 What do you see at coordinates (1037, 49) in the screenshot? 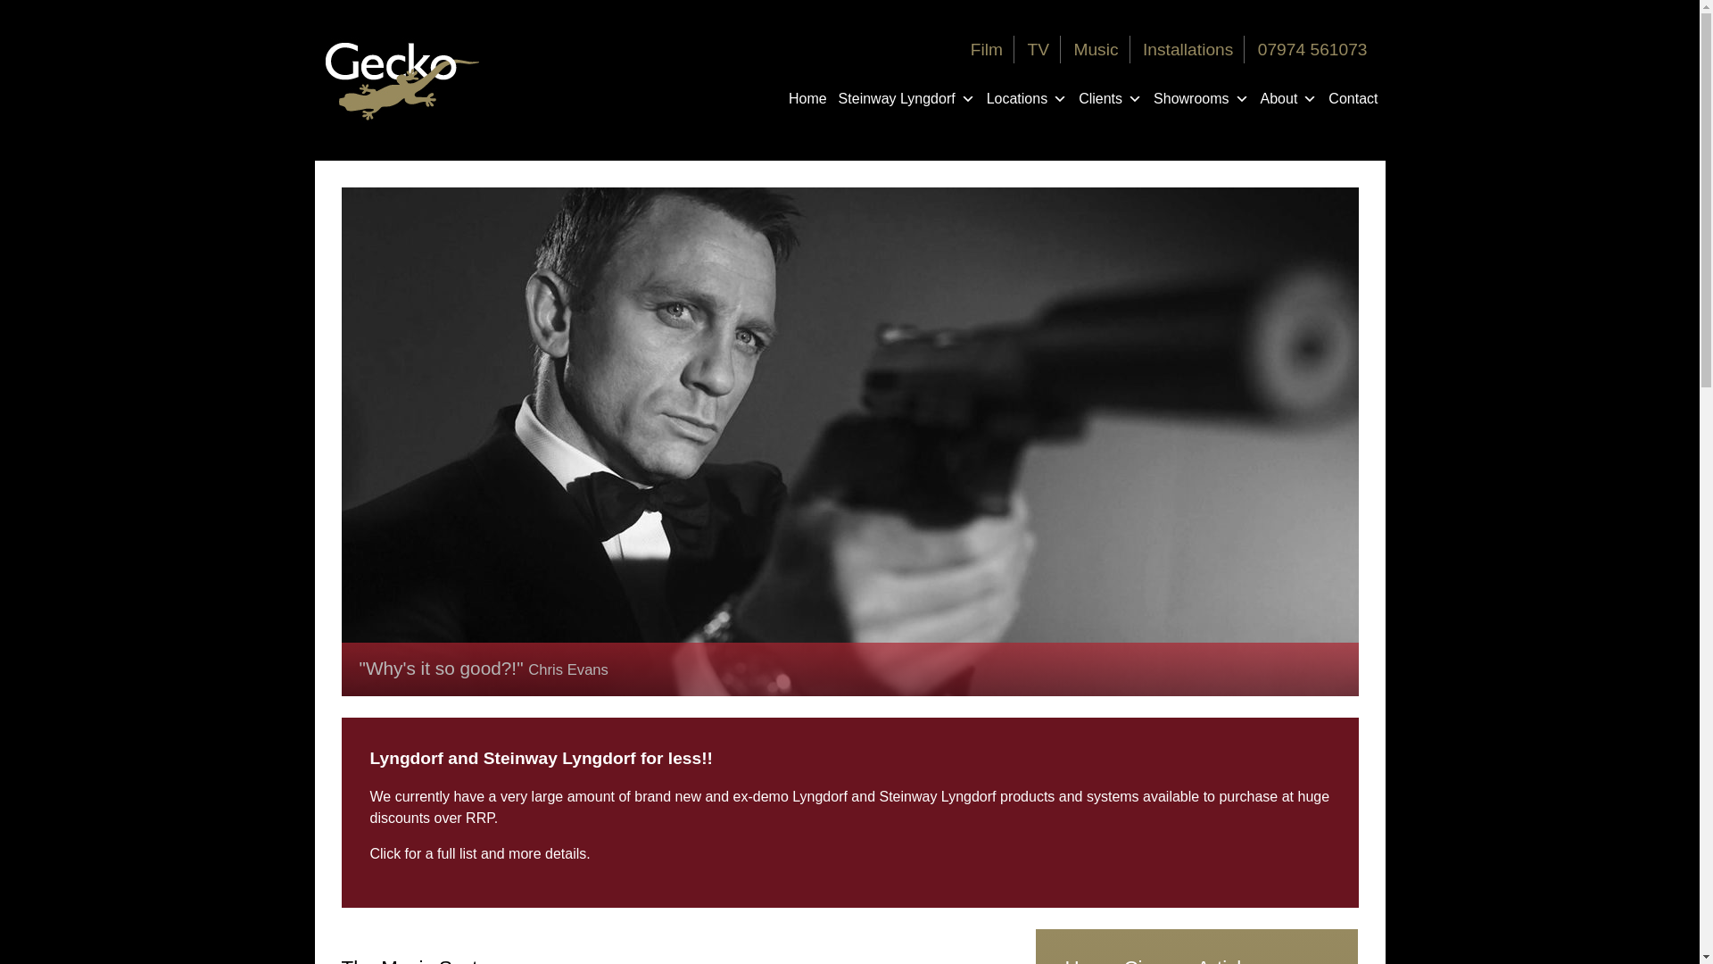
I see `Watching TV` at bounding box center [1037, 49].